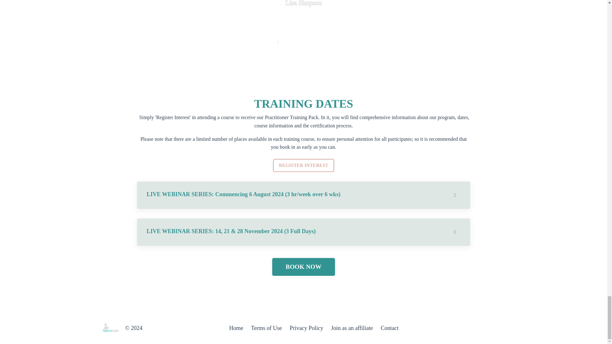 The width and height of the screenshot is (612, 344). Describe the element at coordinates (303, 267) in the screenshot. I see `BOOK NOW` at that location.